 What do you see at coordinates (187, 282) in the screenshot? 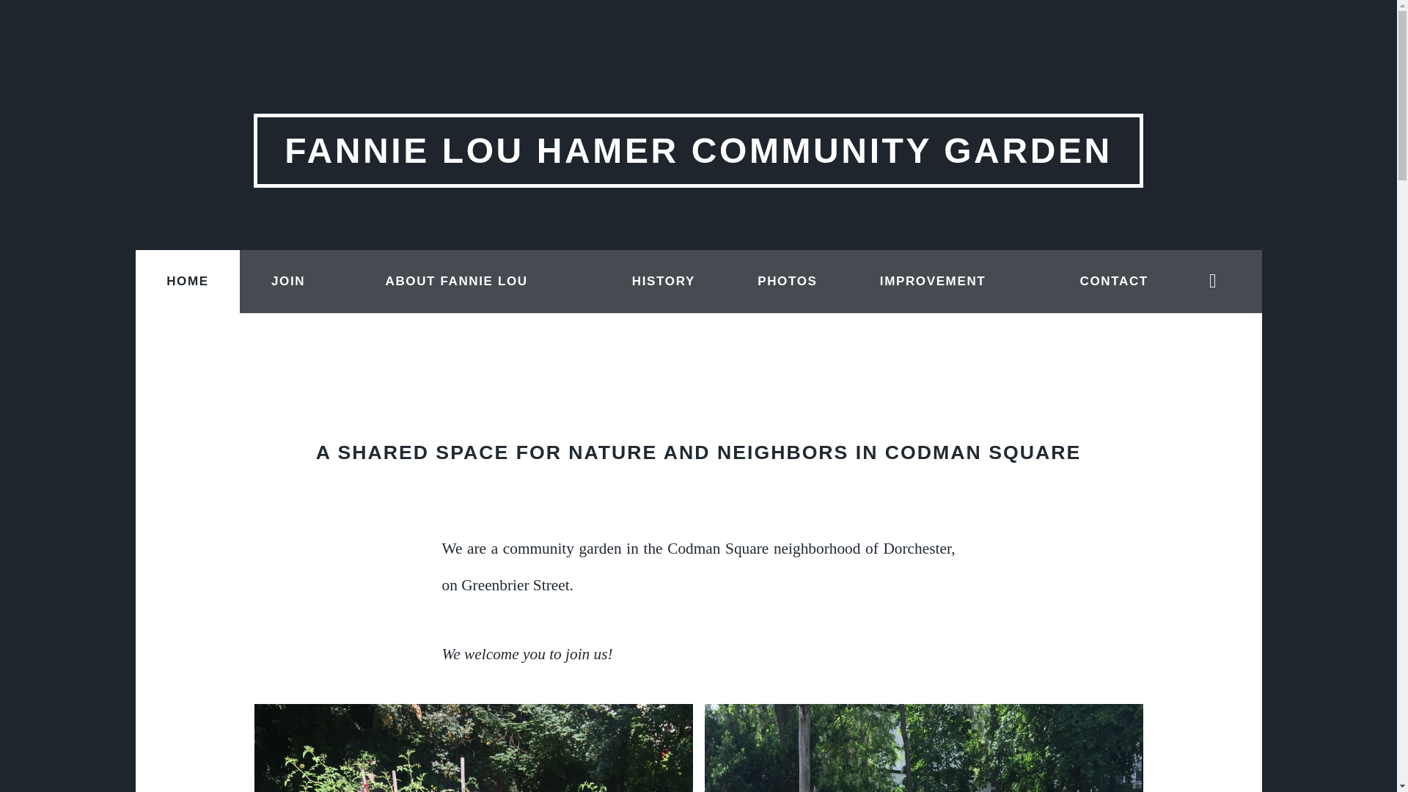
I see `HOME` at bounding box center [187, 282].